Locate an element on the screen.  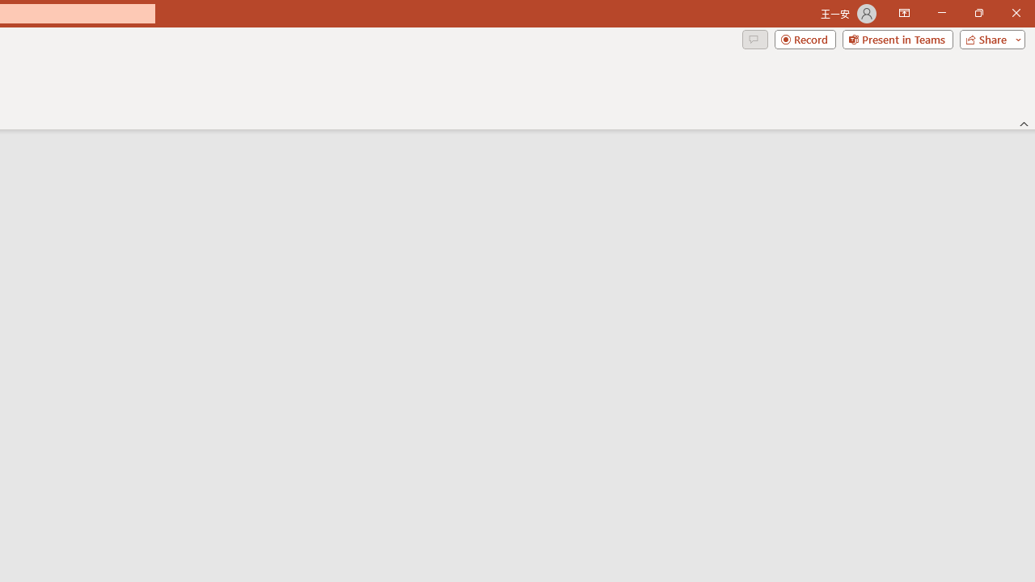
Comments is located at coordinates (754, 39).